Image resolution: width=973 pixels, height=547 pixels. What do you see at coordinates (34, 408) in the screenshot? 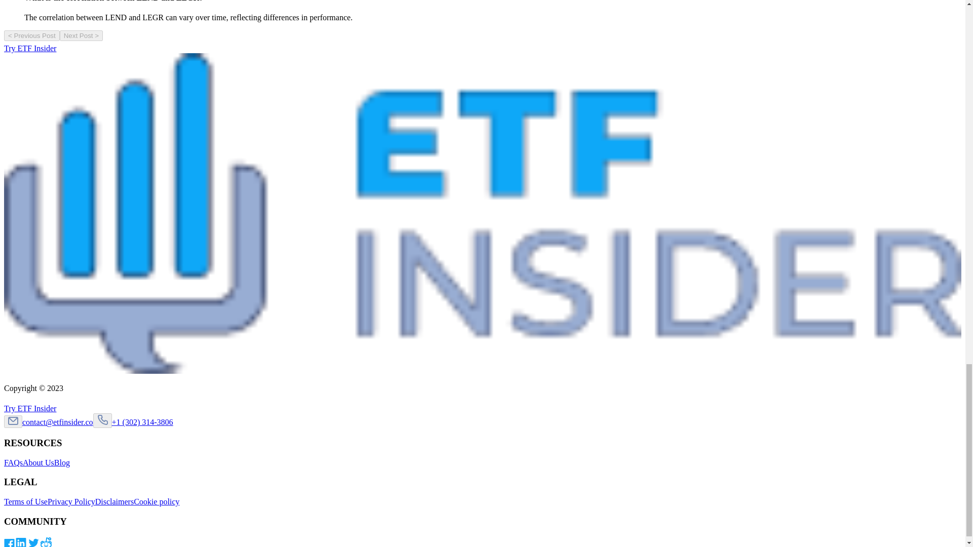
I see `Try ETF Insider` at bounding box center [34, 408].